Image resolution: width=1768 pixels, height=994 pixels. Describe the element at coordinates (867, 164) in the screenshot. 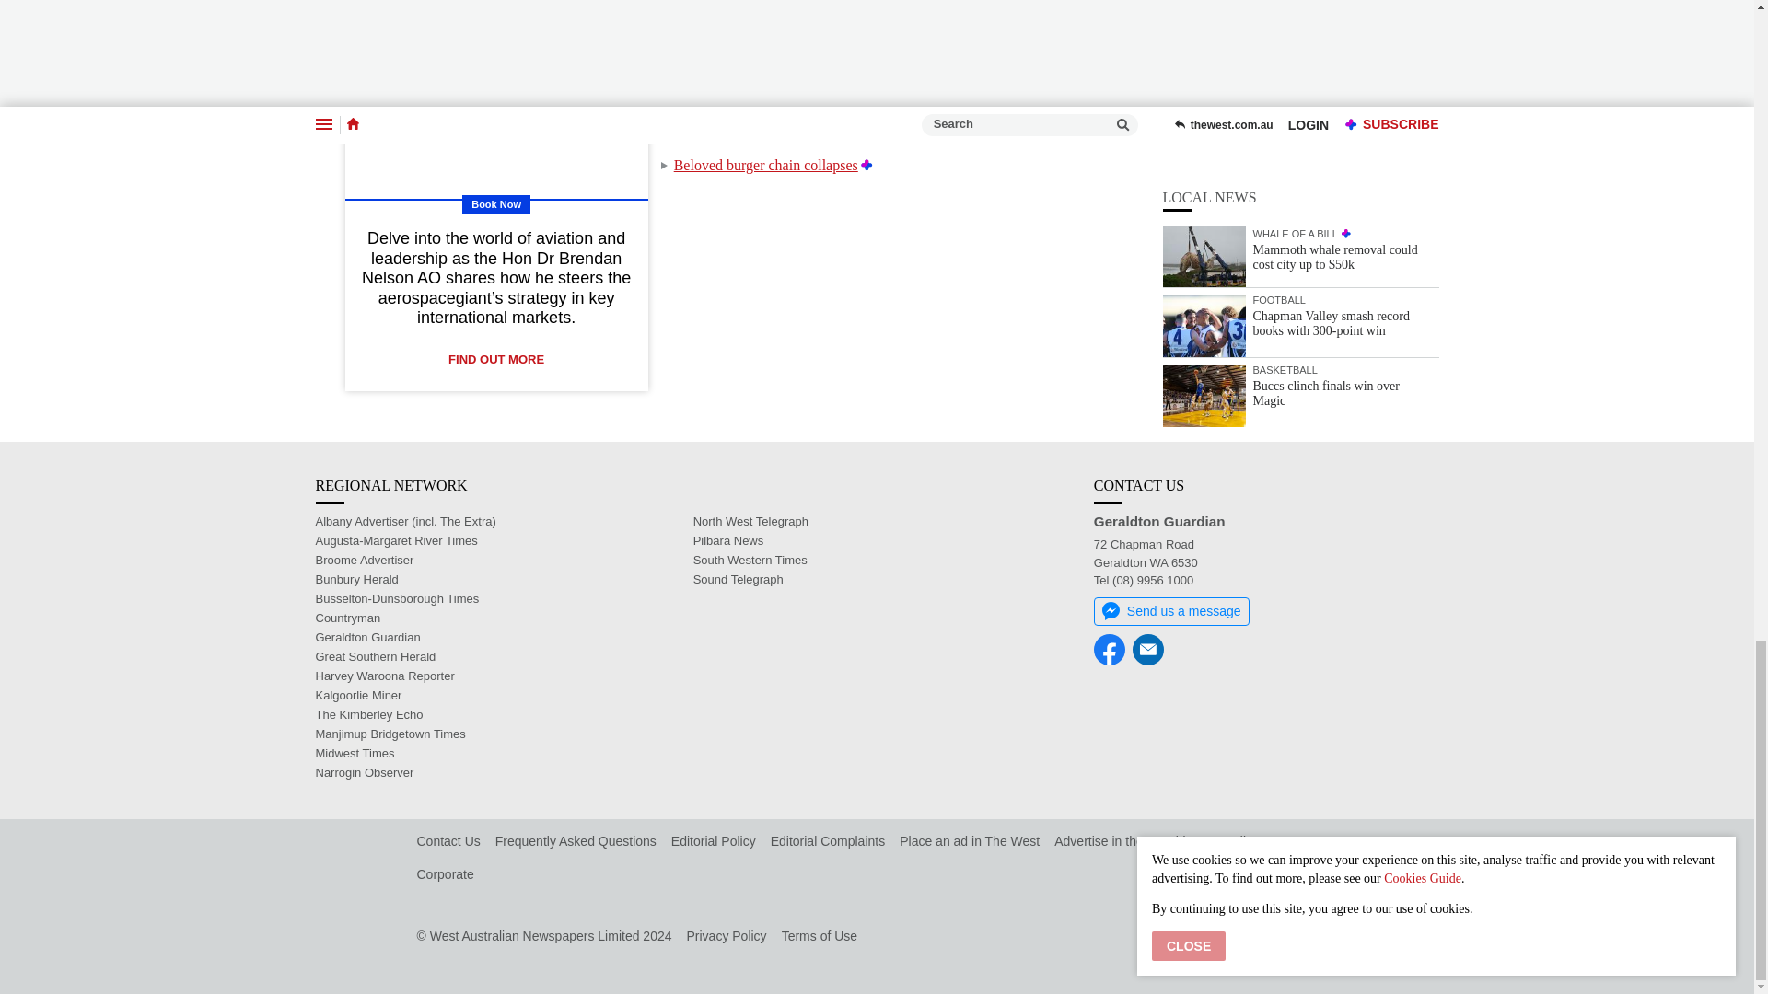

I see `Premium` at that location.